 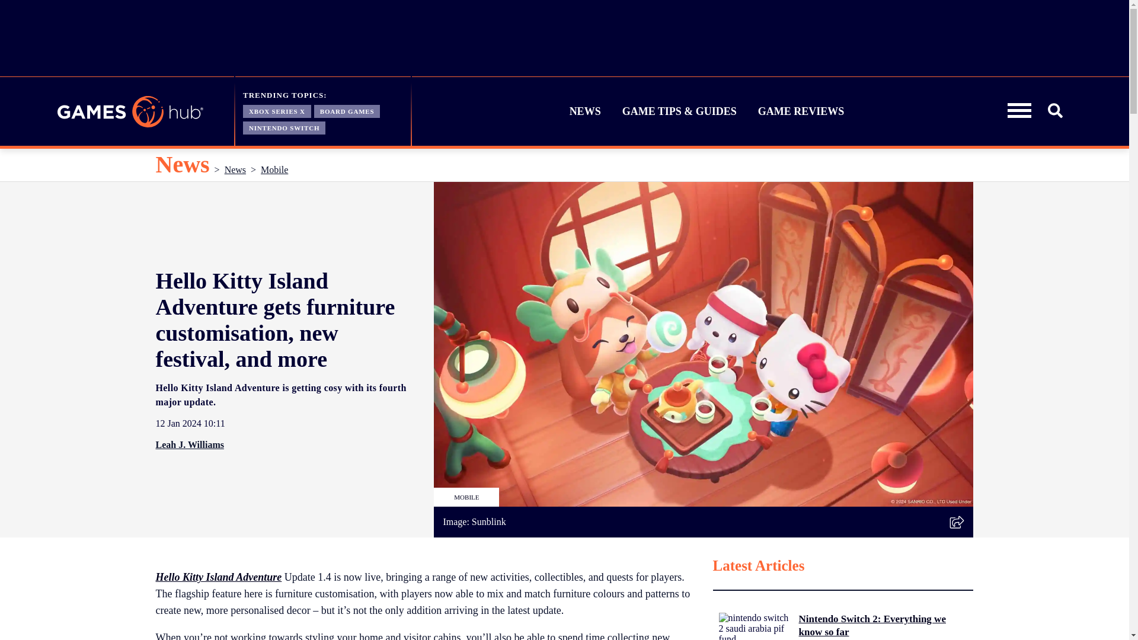 What do you see at coordinates (801, 111) in the screenshot?
I see `GAME REVIEWS` at bounding box center [801, 111].